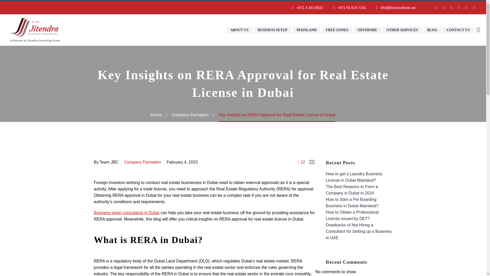 Image resolution: width=490 pixels, height=276 pixels. What do you see at coordinates (301, 162) in the screenshot?
I see `Like this` at bounding box center [301, 162].